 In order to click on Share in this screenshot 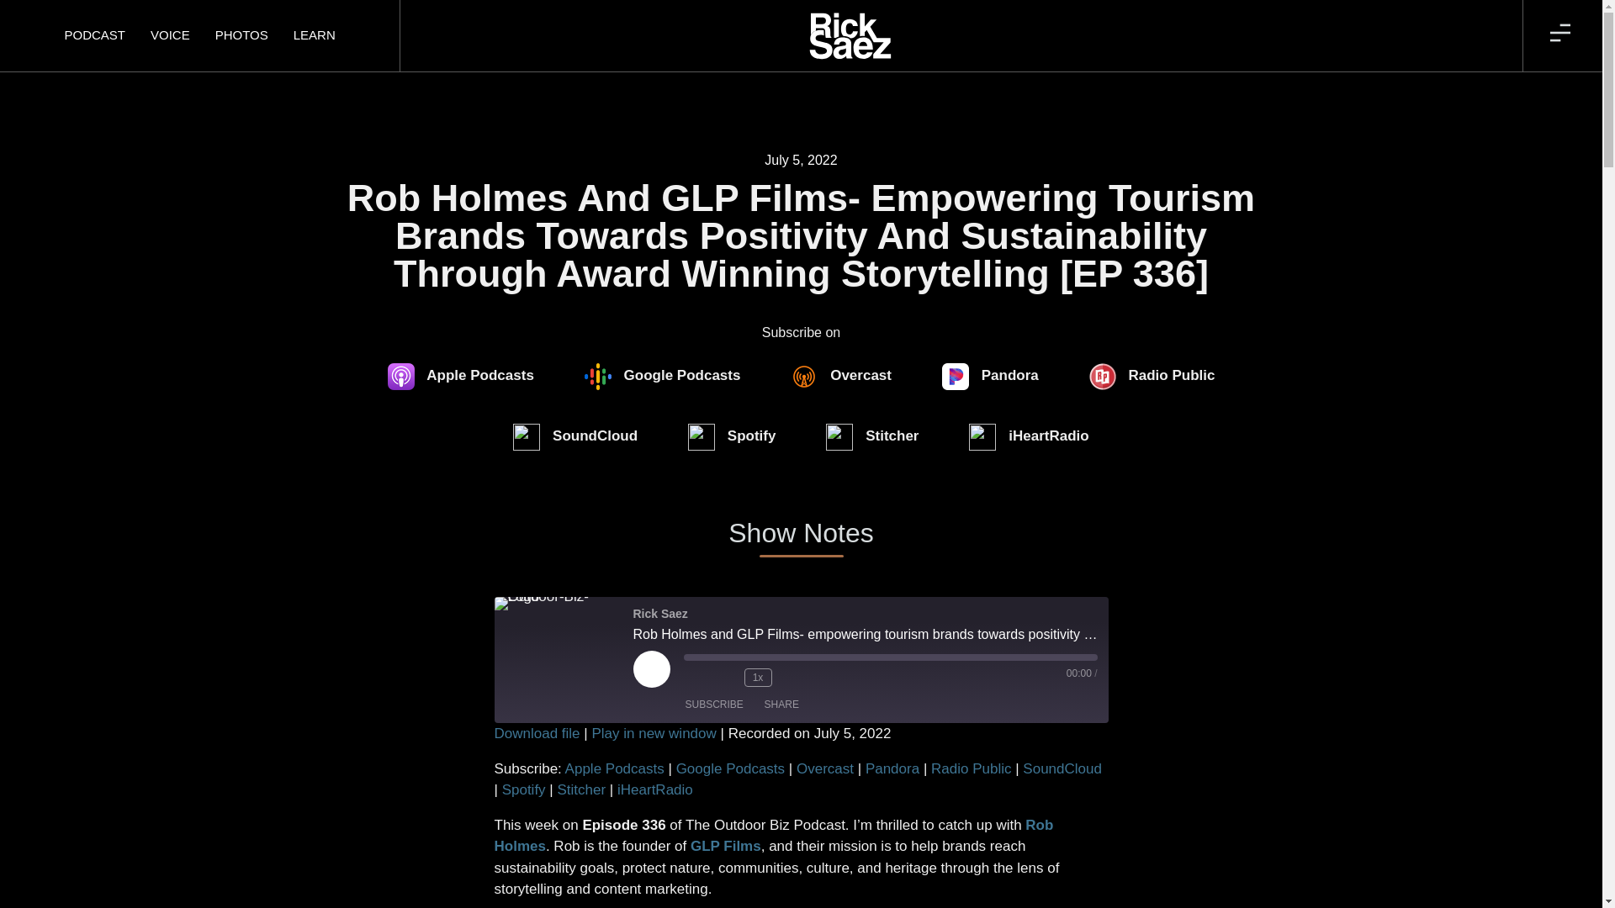, I will do `click(781, 705)`.